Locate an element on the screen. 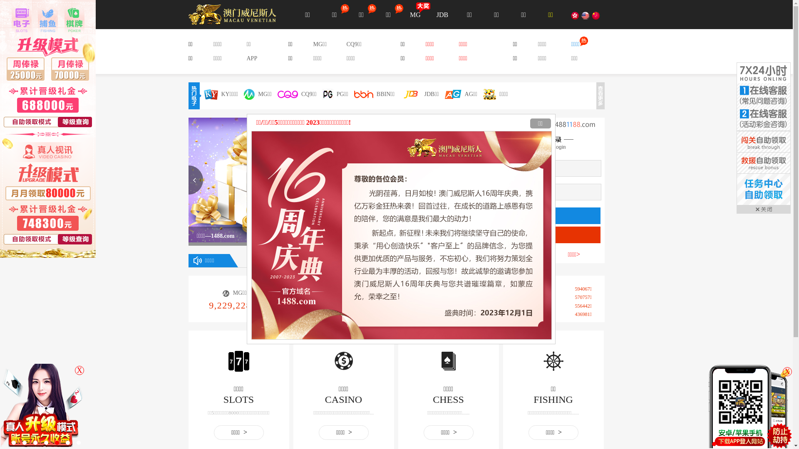 The image size is (799, 449). APP is located at coordinates (252, 58).